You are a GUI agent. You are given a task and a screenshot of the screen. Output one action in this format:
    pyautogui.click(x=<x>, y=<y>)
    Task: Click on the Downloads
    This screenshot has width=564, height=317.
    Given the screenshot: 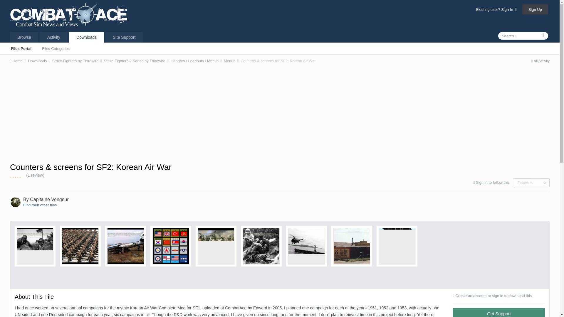 What is the action you would take?
    pyautogui.click(x=39, y=60)
    